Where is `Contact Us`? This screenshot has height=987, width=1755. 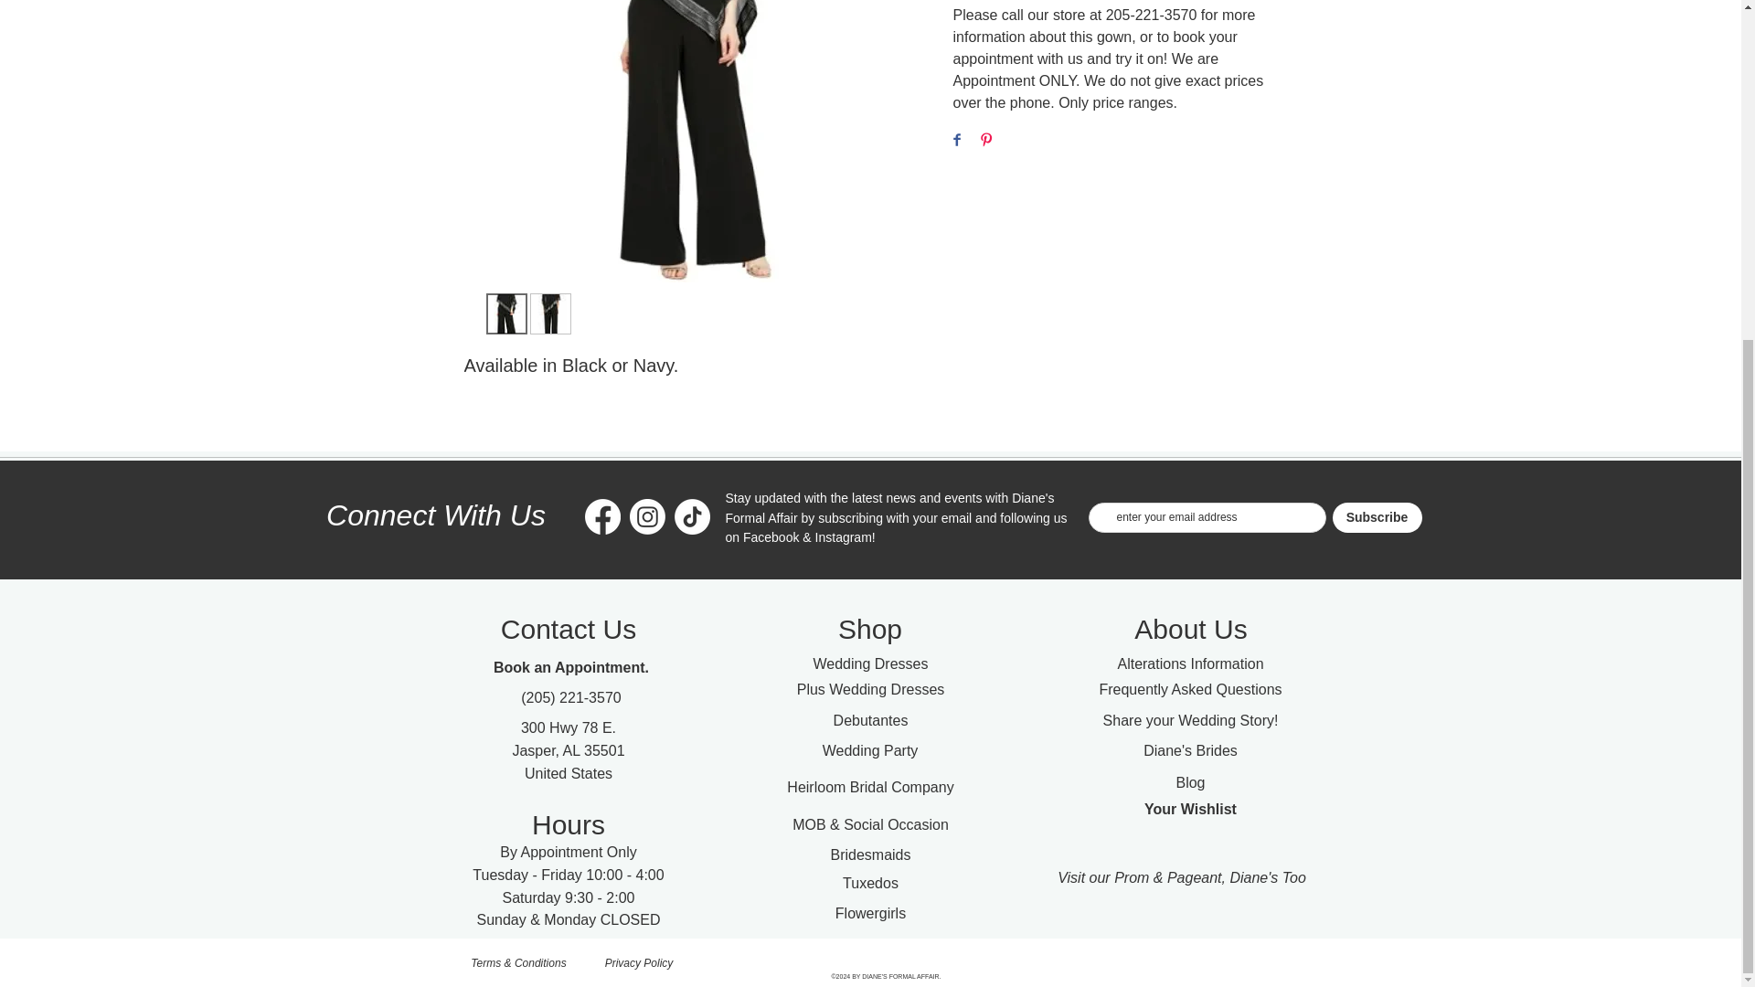 Contact Us is located at coordinates (568, 629).